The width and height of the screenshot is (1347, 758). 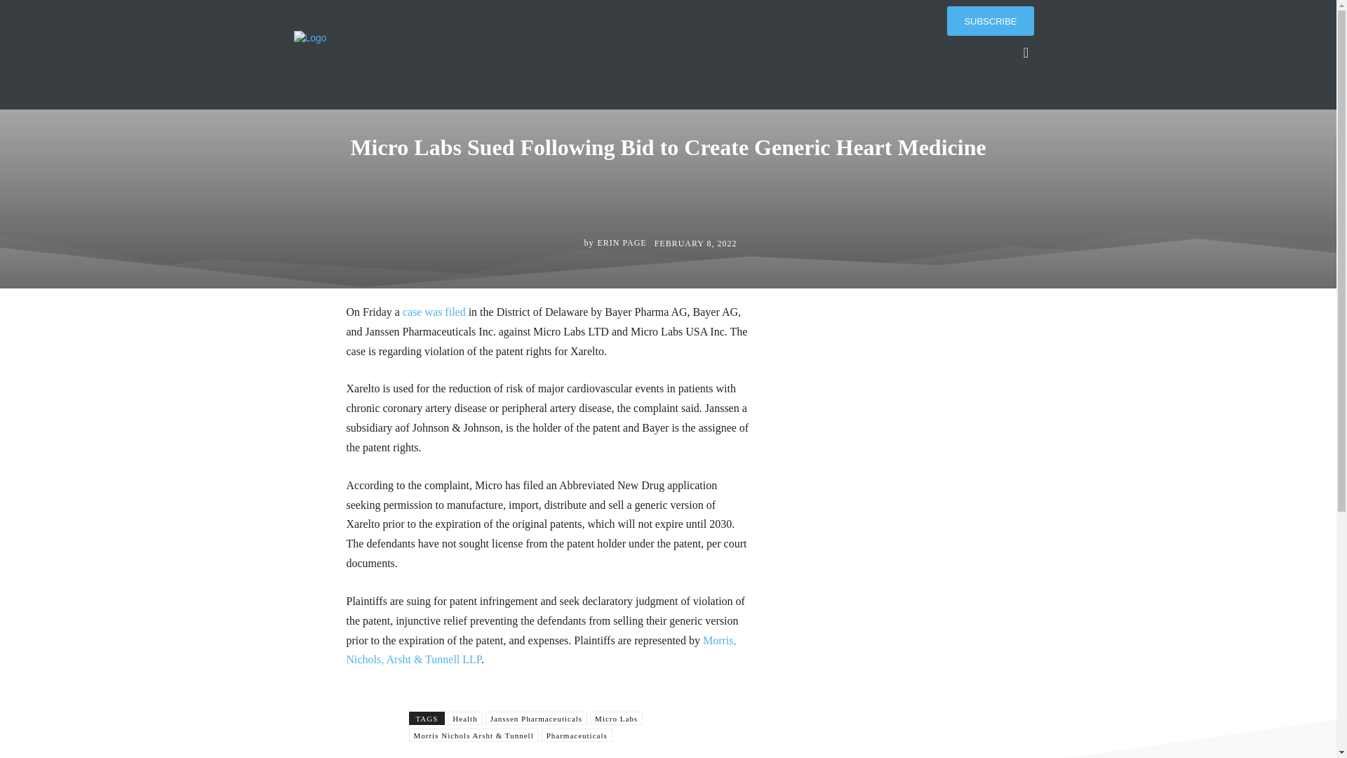 I want to click on Health, so click(x=464, y=718).